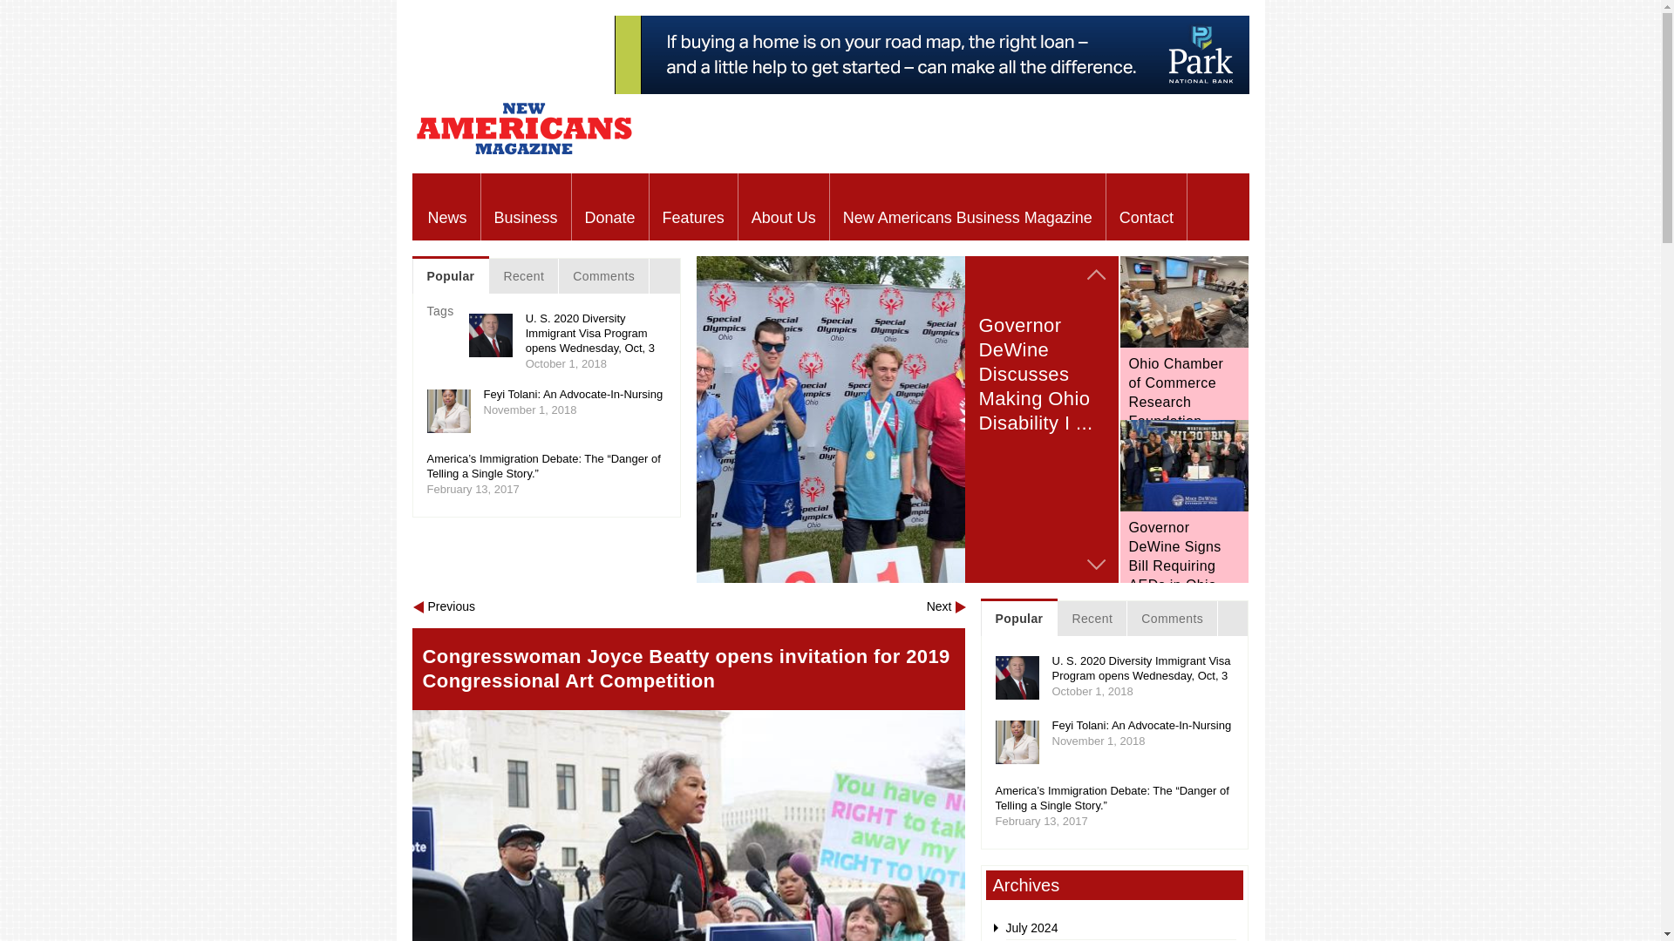 This screenshot has height=941, width=1674. What do you see at coordinates (693, 206) in the screenshot?
I see `Features` at bounding box center [693, 206].